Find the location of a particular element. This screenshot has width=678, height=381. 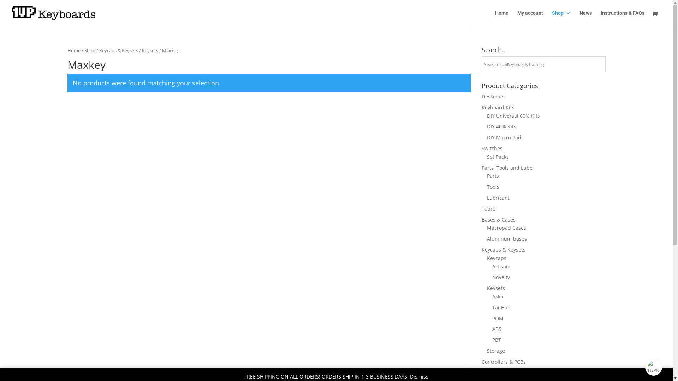

Keysets is located at coordinates (150, 50).